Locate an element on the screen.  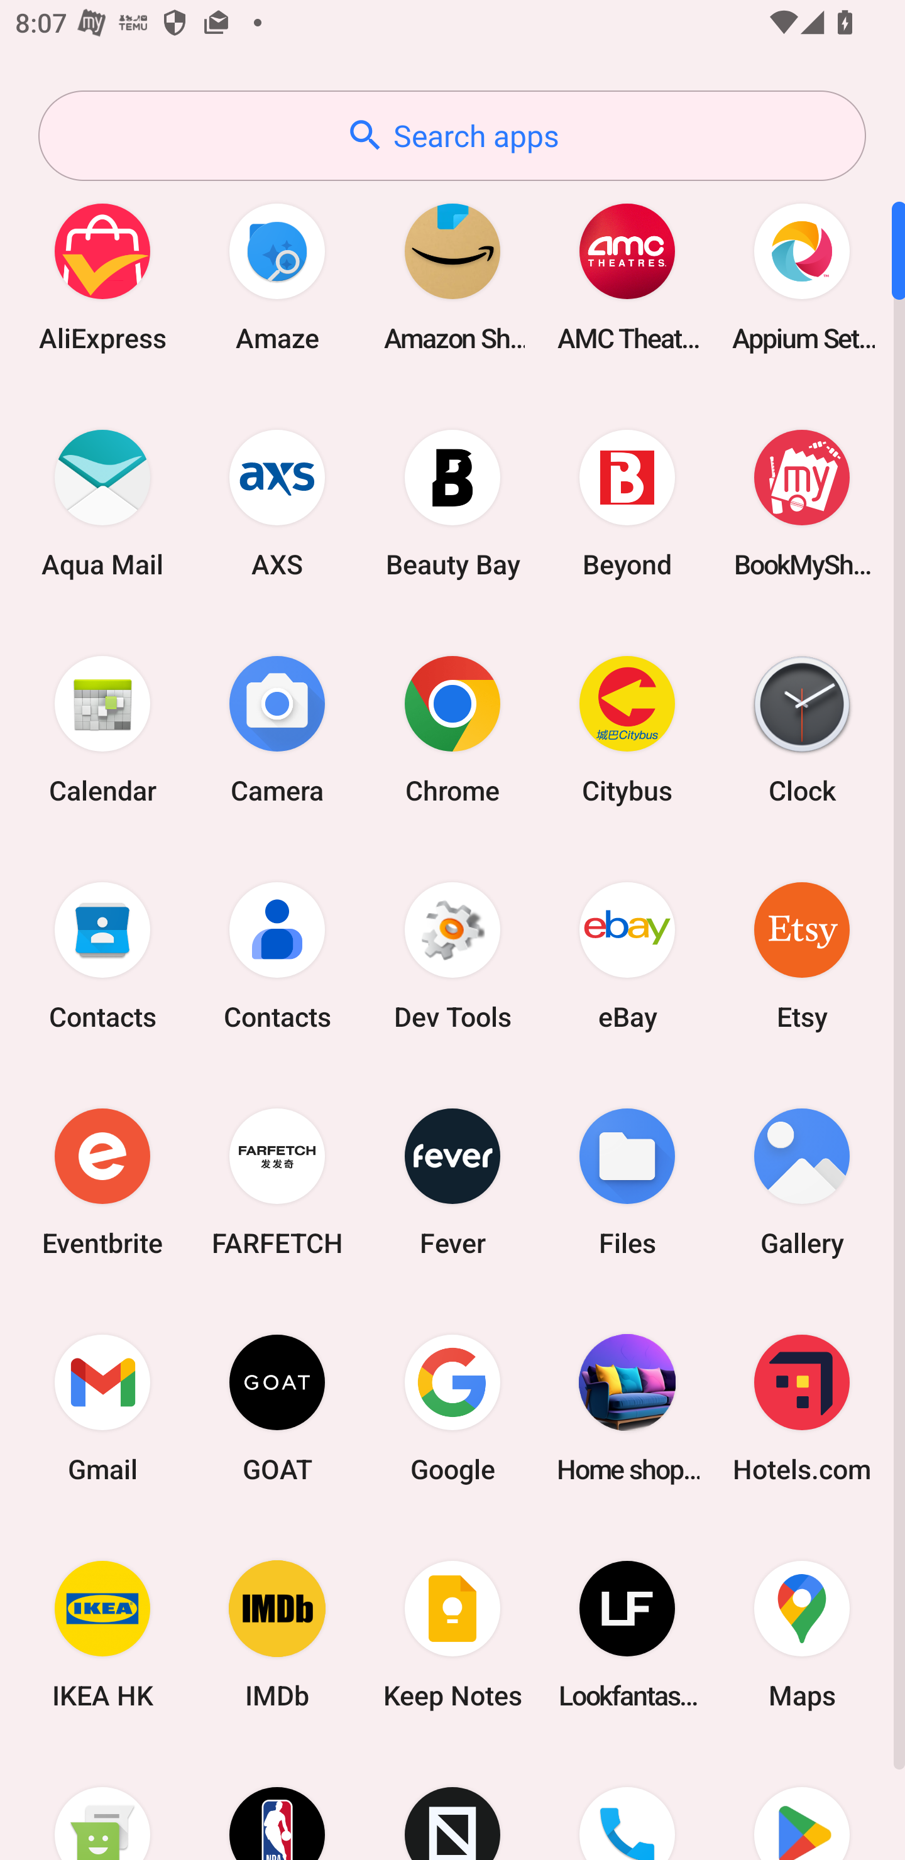
AMC Theatres is located at coordinates (627, 276).